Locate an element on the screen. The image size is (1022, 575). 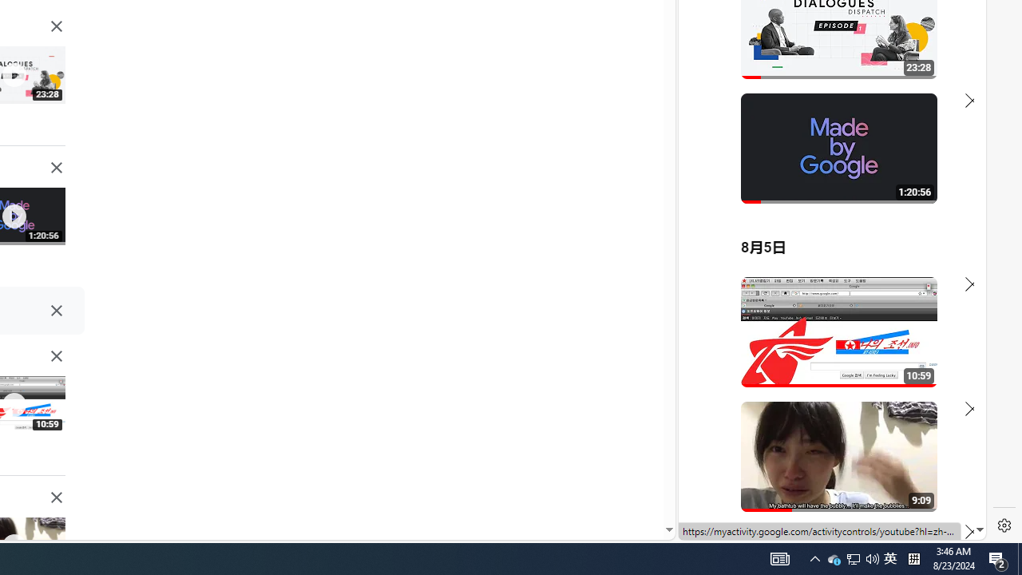
Actions for this site is located at coordinates (903, 354).